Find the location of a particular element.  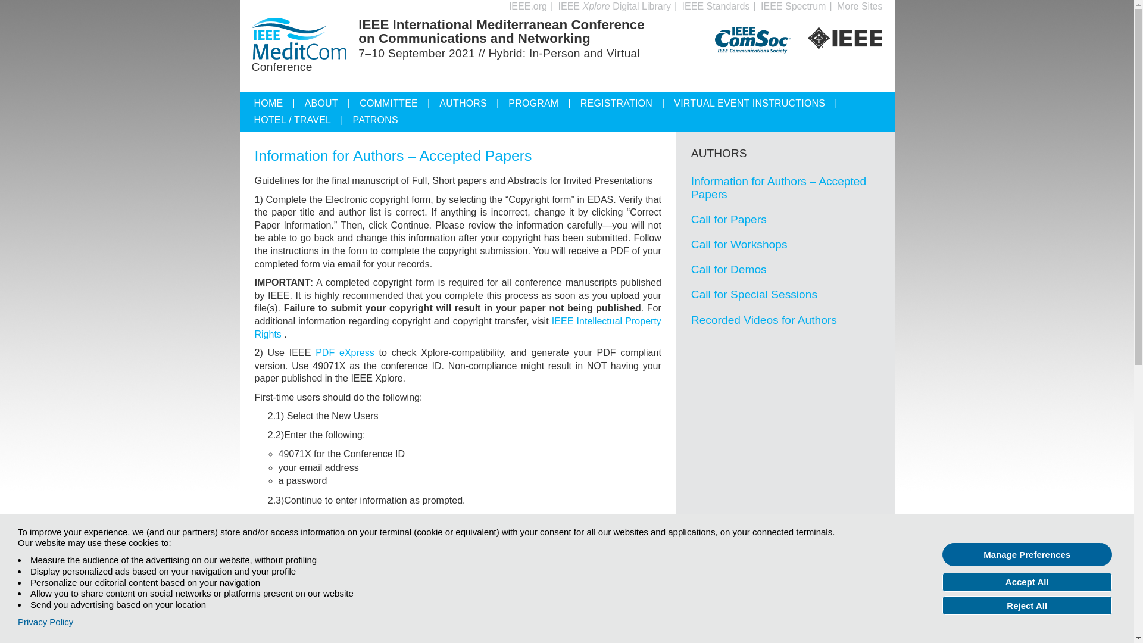

HOME is located at coordinates (279, 100).